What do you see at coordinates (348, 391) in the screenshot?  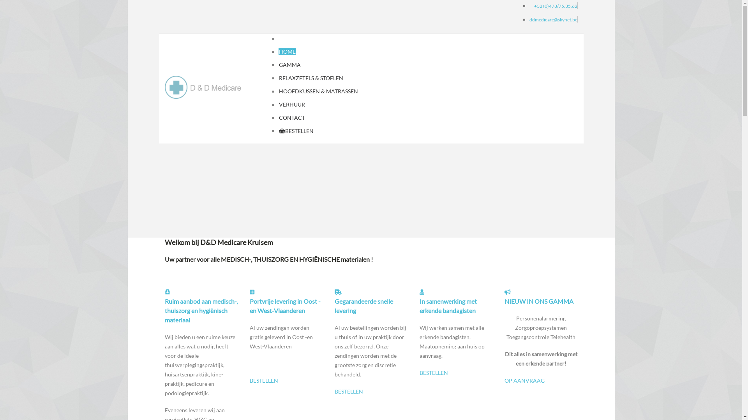 I see `BESTELLEN` at bounding box center [348, 391].